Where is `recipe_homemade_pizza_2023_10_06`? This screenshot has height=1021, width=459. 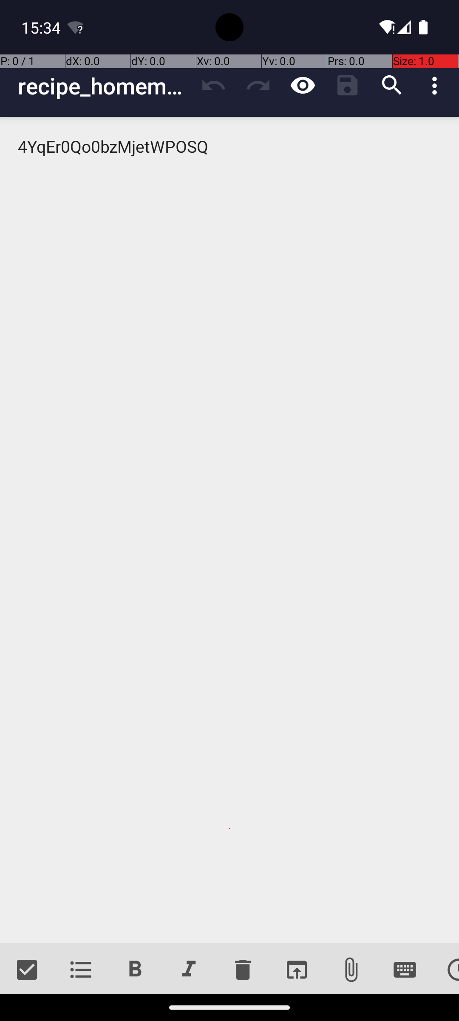 recipe_homemade_pizza_2023_10_06 is located at coordinates (105, 86).